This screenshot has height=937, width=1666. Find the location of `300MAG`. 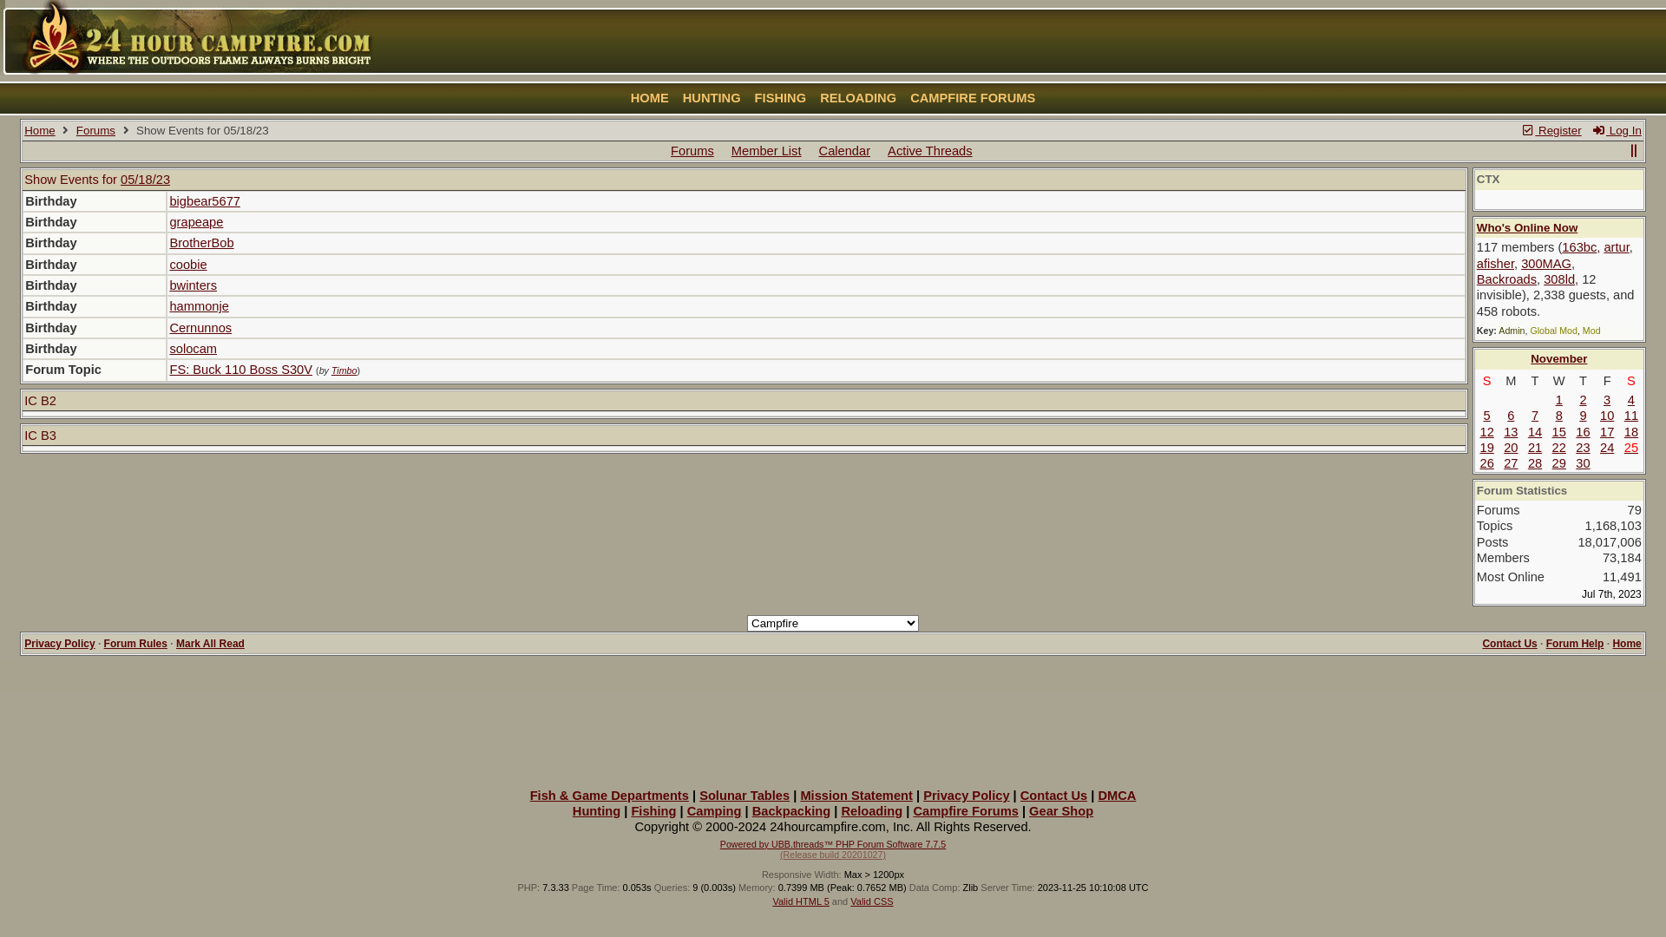

300MAG is located at coordinates (1546, 264).